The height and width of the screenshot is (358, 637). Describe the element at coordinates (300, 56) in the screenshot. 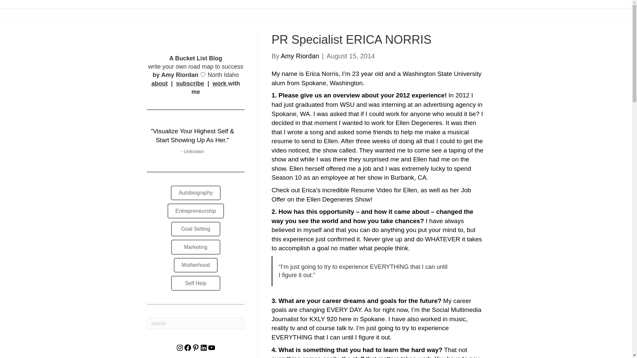

I see `Amy Riordan` at that location.